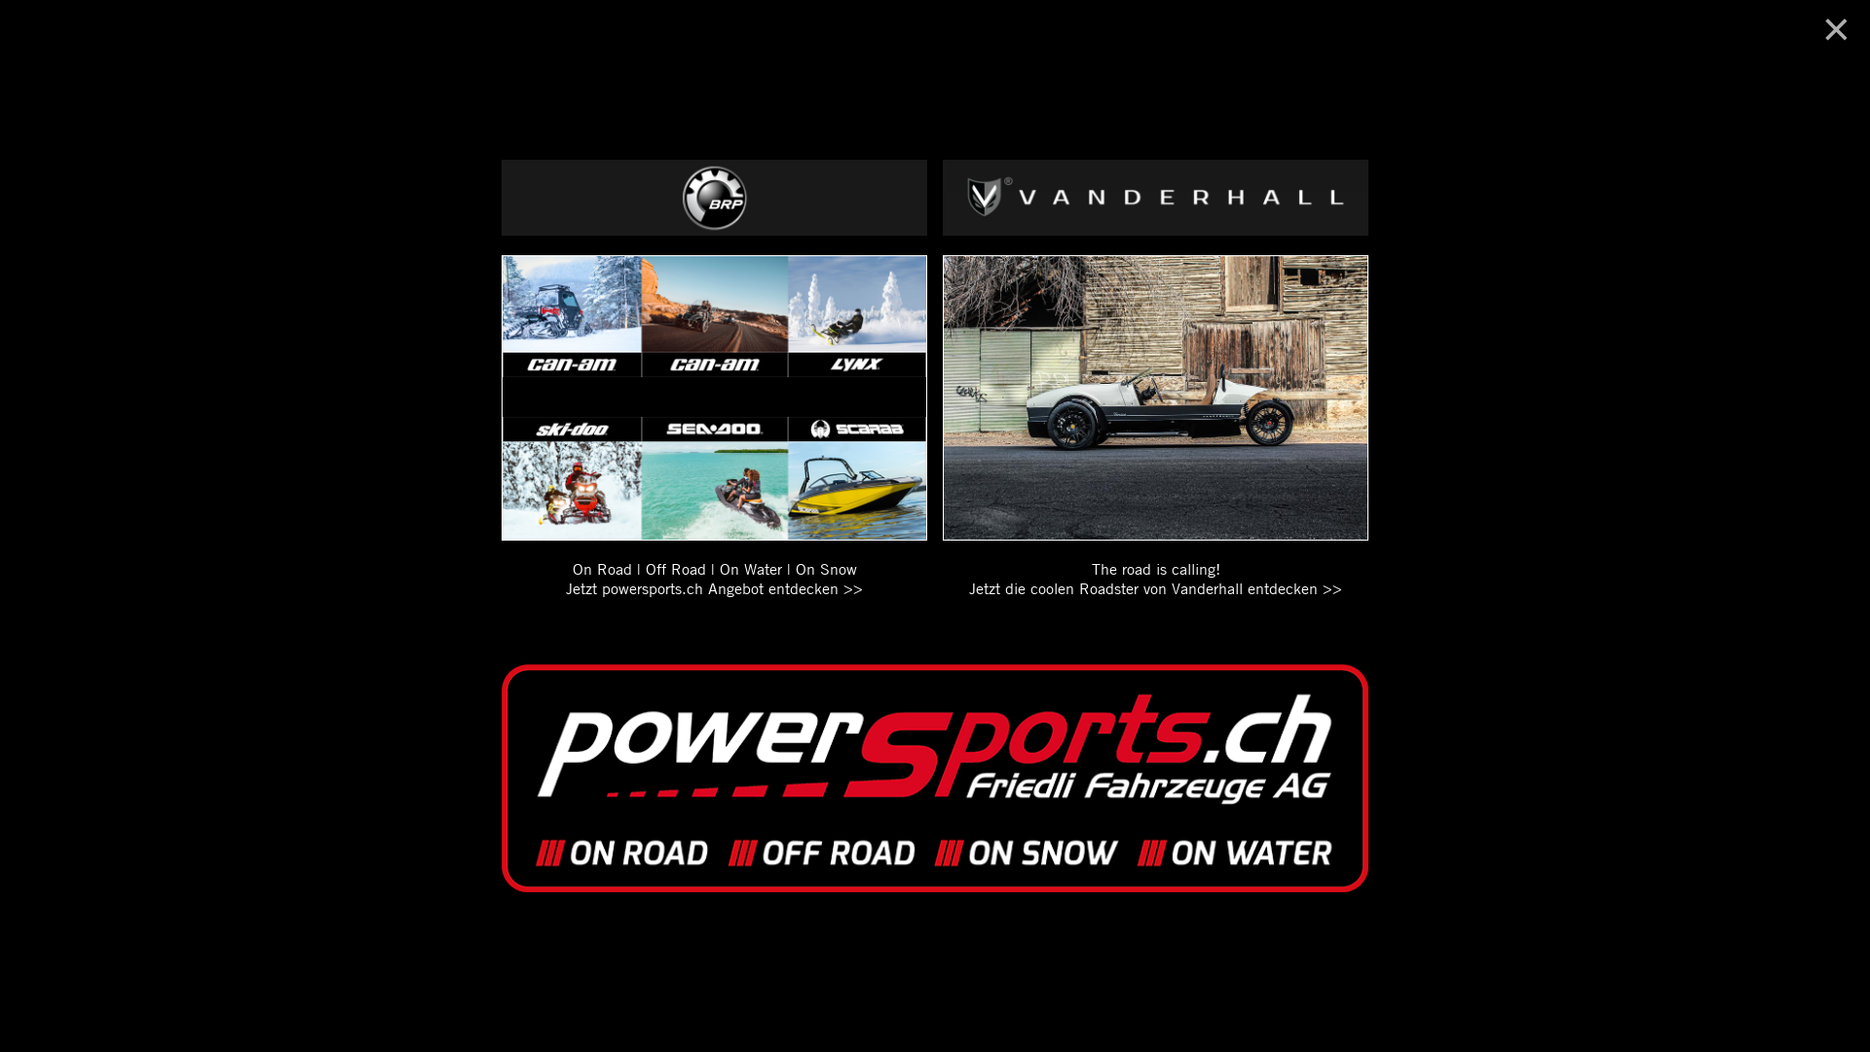 The height and width of the screenshot is (1052, 1870). What do you see at coordinates (1079, 34) in the screenshot?
I see `ON WATER` at bounding box center [1079, 34].